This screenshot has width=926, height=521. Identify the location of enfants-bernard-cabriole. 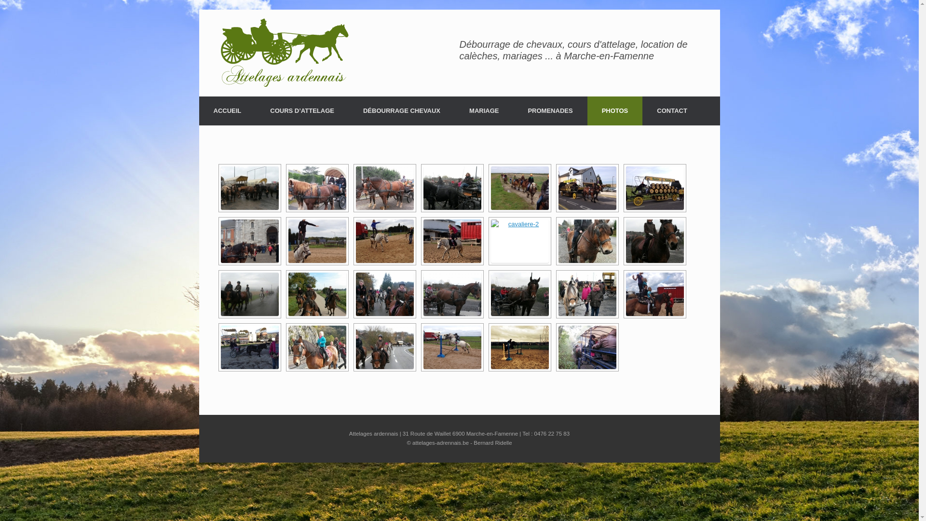
(655, 294).